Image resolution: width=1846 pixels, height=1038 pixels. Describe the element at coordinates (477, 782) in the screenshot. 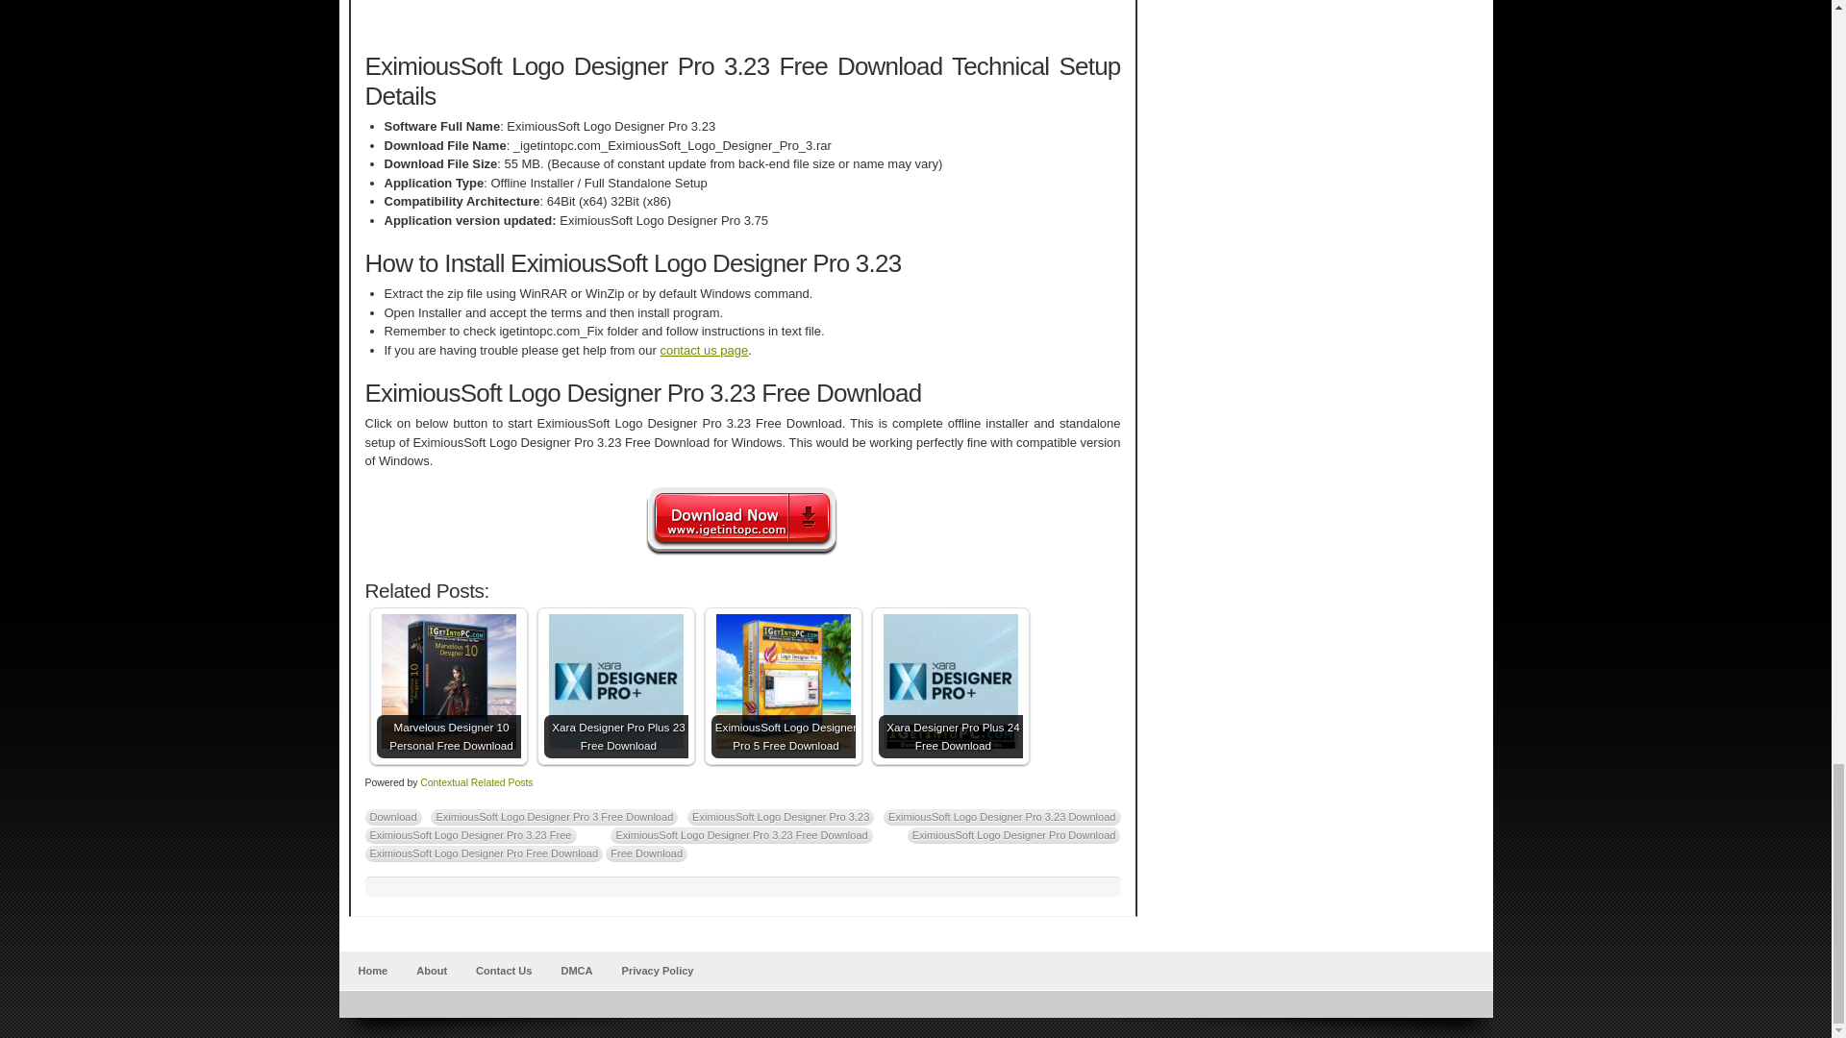

I see `Contextual Related Posts` at that location.